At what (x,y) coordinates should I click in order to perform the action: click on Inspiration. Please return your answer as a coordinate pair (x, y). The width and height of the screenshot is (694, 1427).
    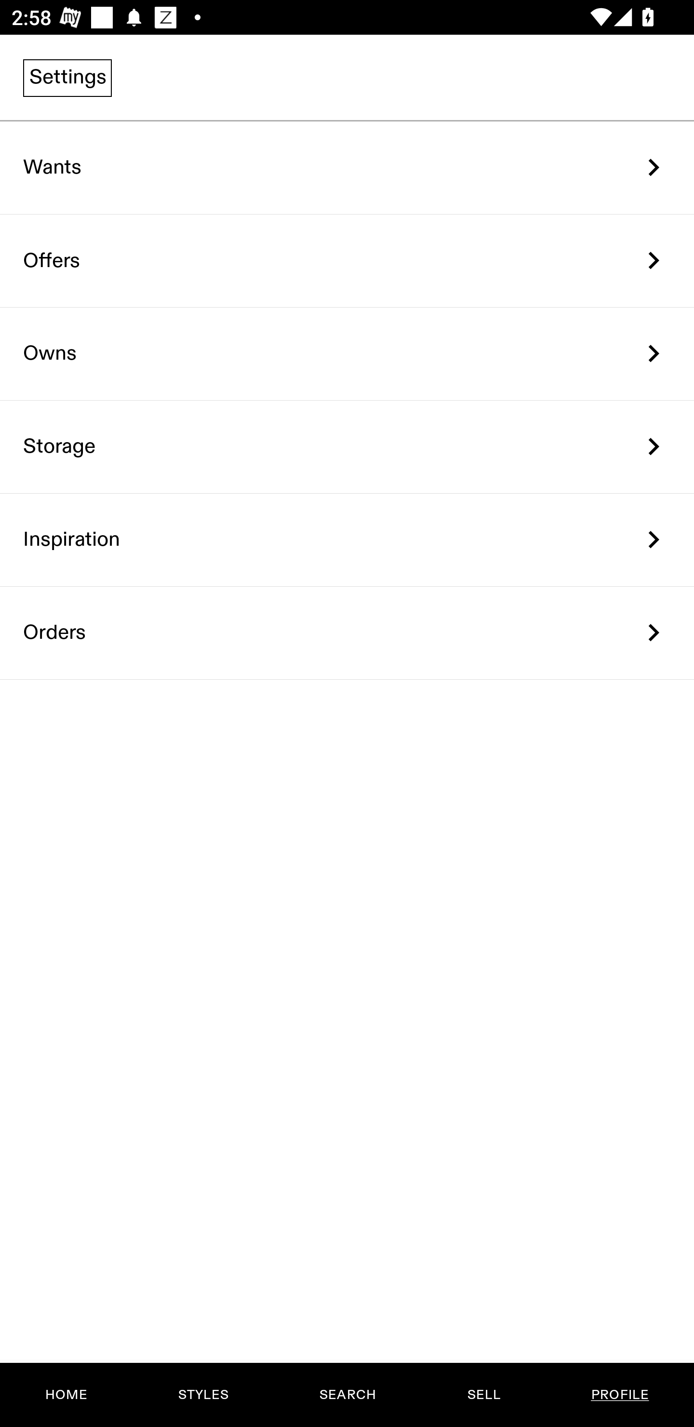
    Looking at the image, I should click on (347, 540).